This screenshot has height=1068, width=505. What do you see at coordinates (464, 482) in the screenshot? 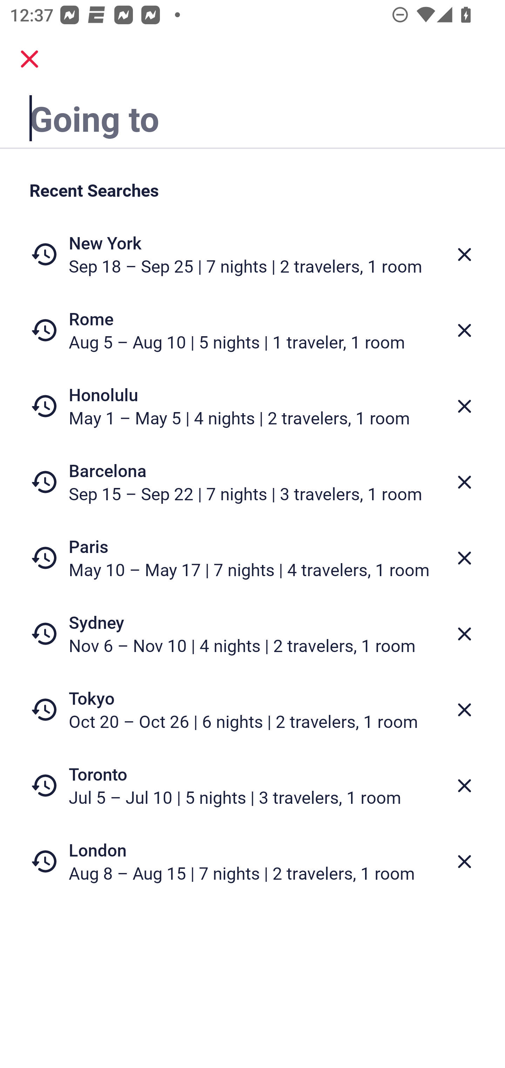
I see `Delete from recent searches` at bounding box center [464, 482].